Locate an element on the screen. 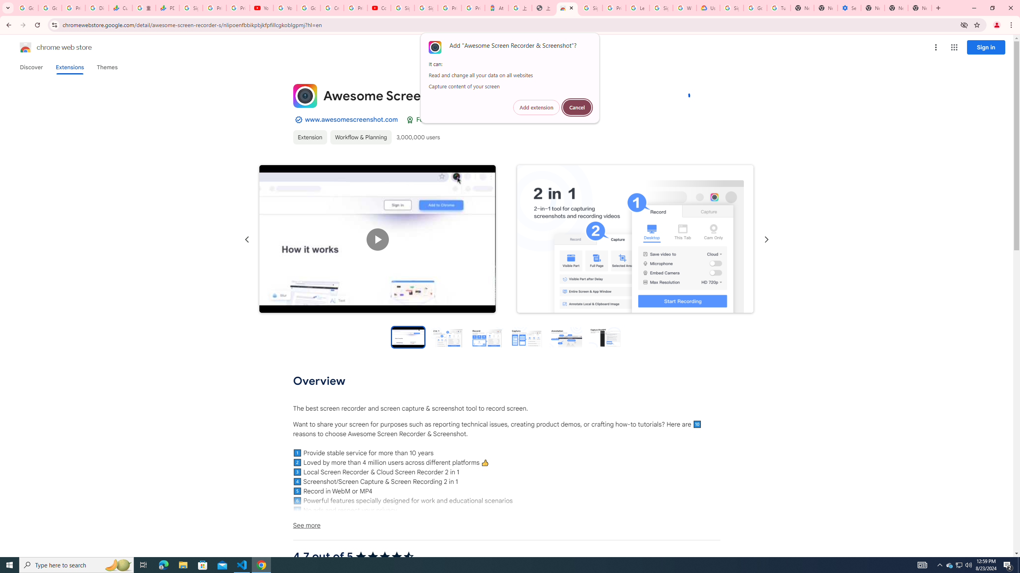 The width and height of the screenshot is (1020, 573). Who are Google's partners? - Privacy and conditions - Google is located at coordinates (685, 8).